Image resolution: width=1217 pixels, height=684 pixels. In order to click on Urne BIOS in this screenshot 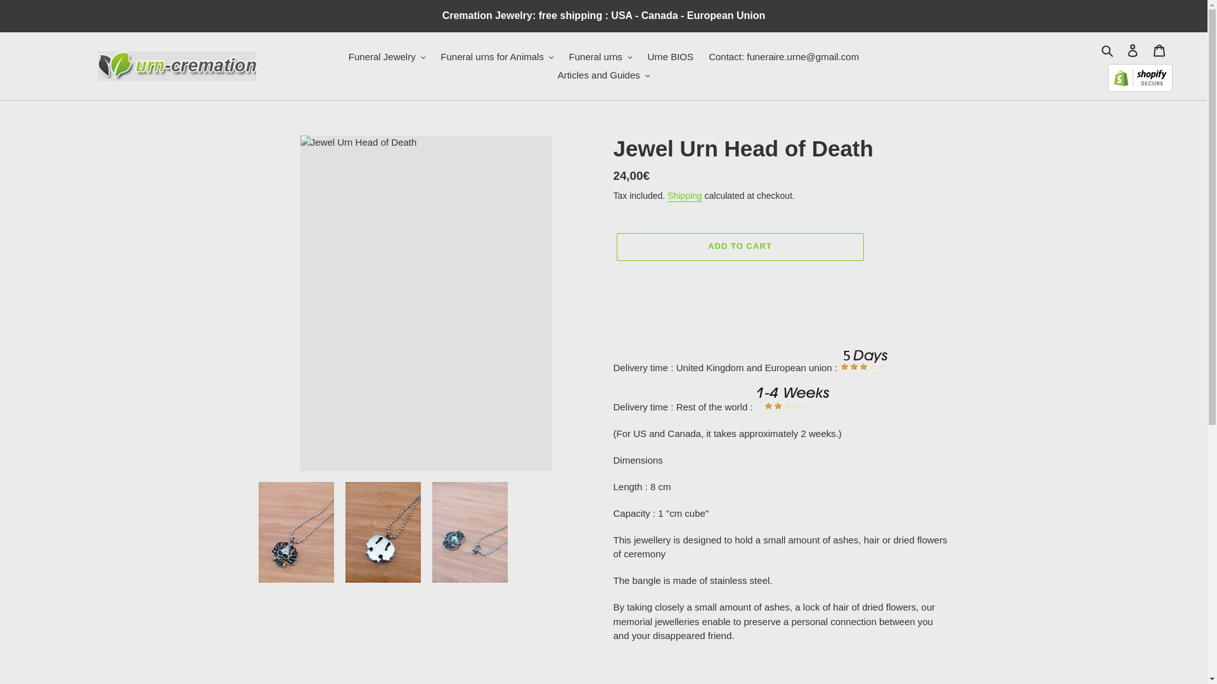, I will do `click(671, 57)`.